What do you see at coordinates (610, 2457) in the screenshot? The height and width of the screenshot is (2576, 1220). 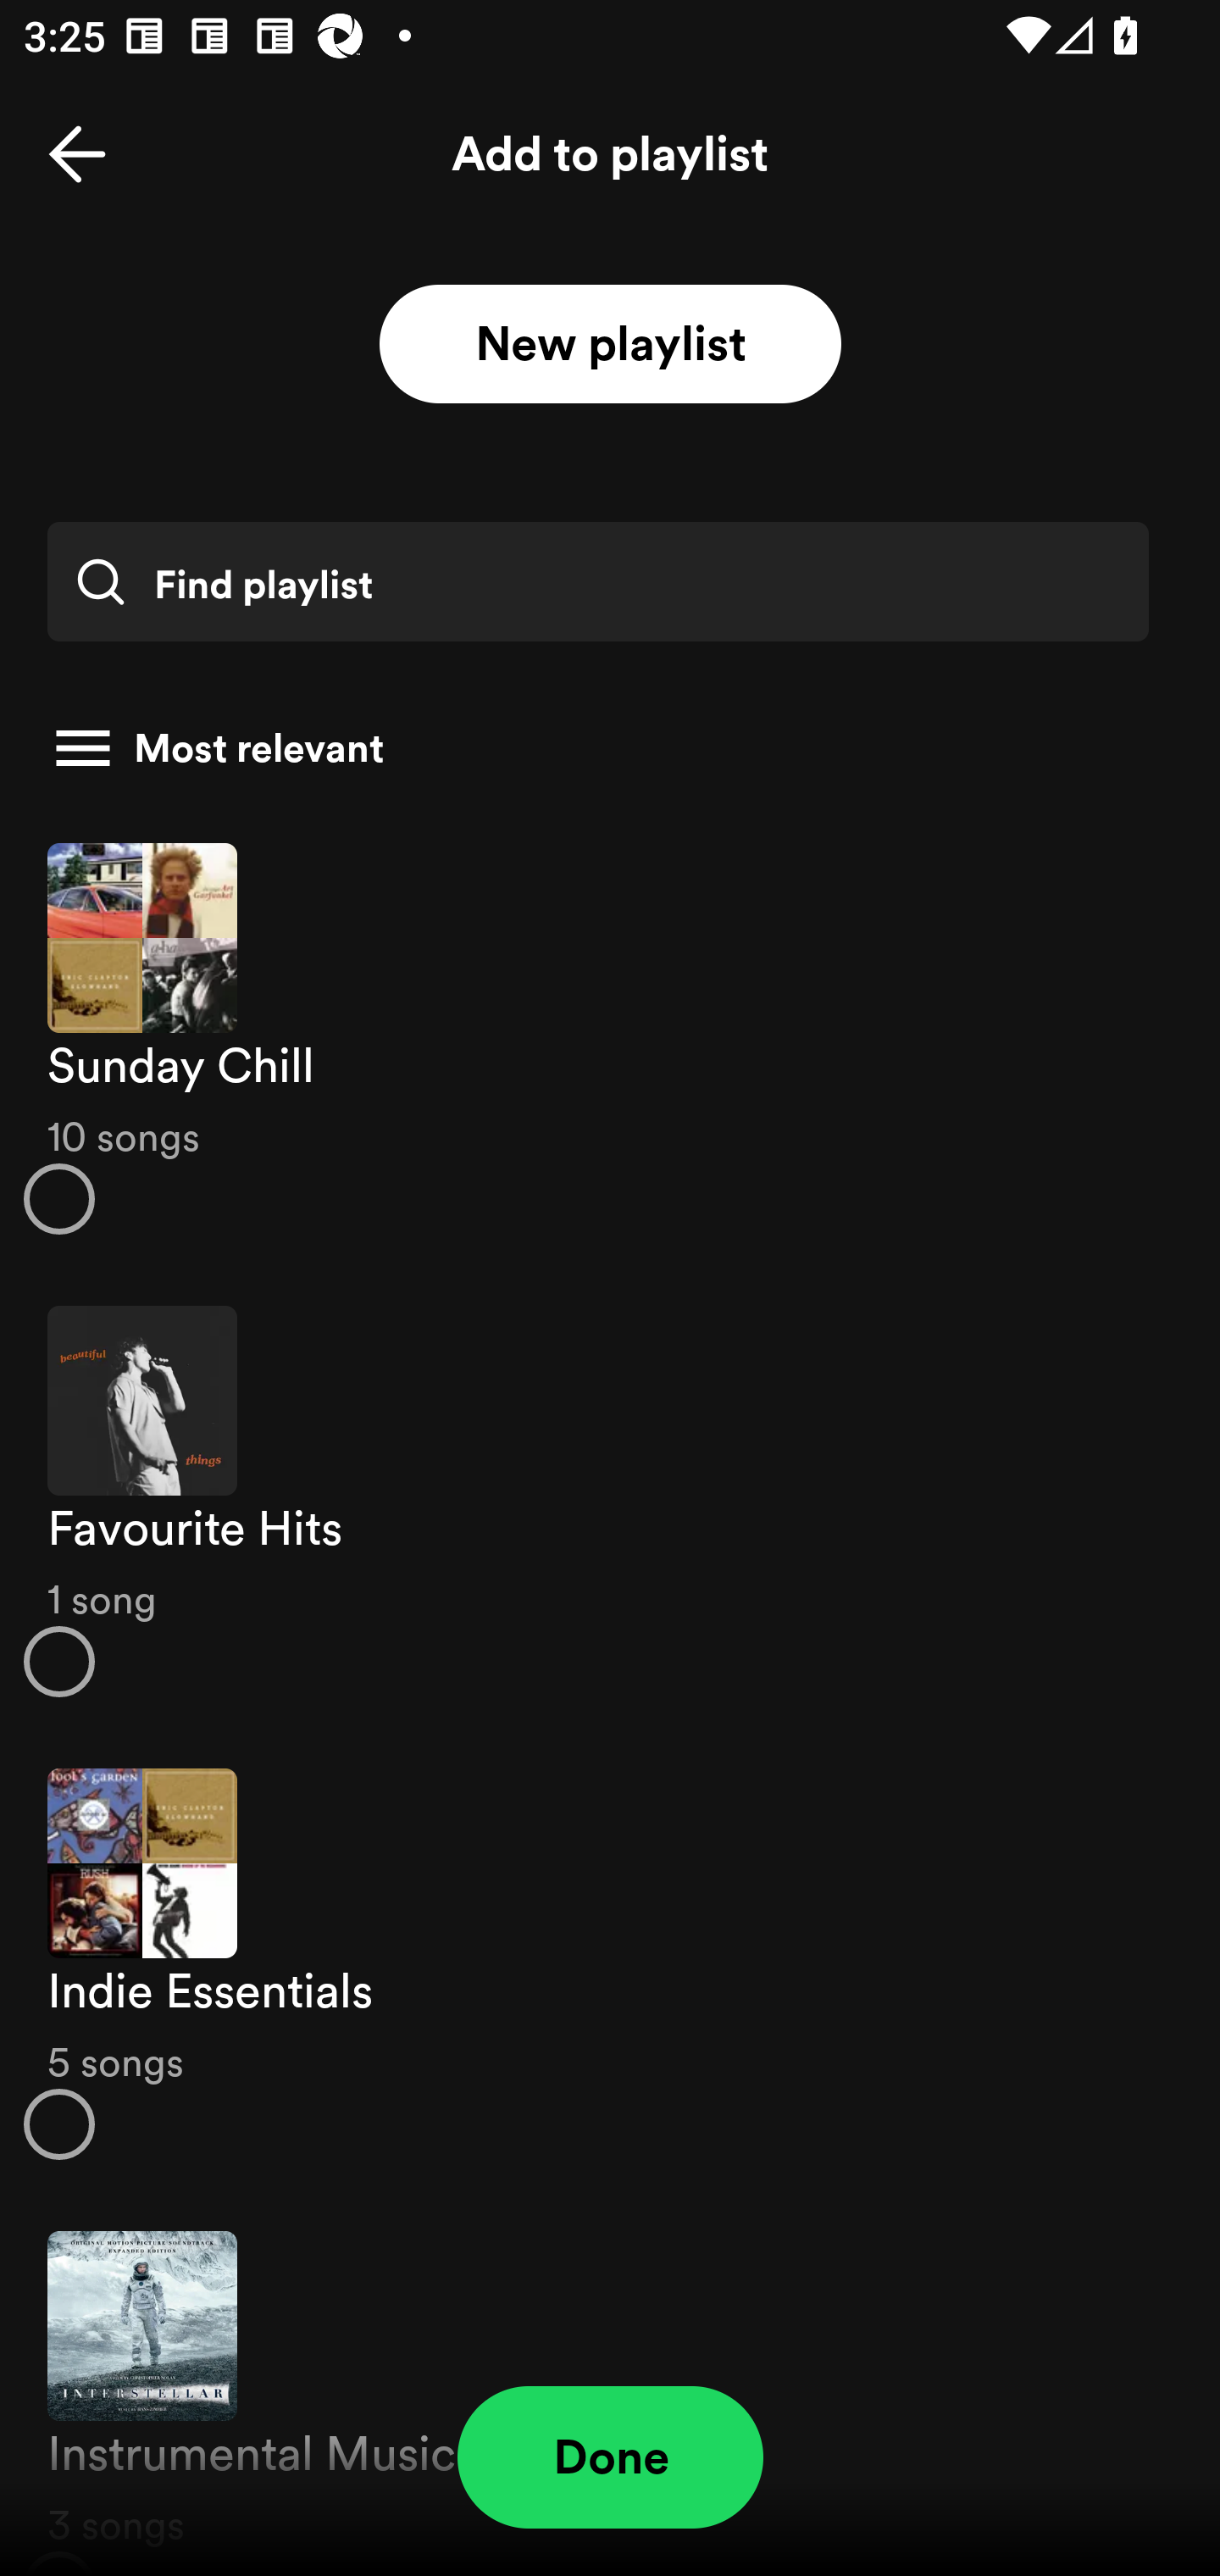 I see `Done` at bounding box center [610, 2457].